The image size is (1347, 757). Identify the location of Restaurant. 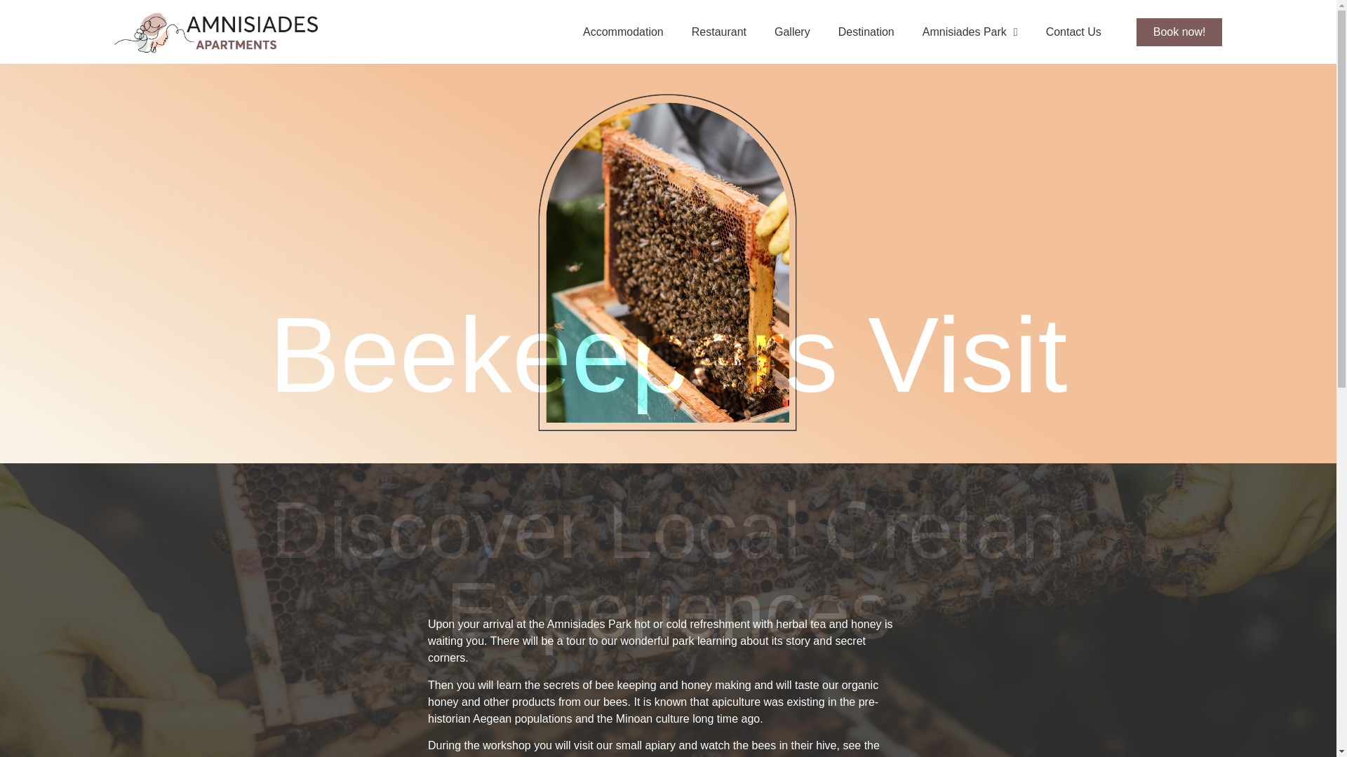
(718, 32).